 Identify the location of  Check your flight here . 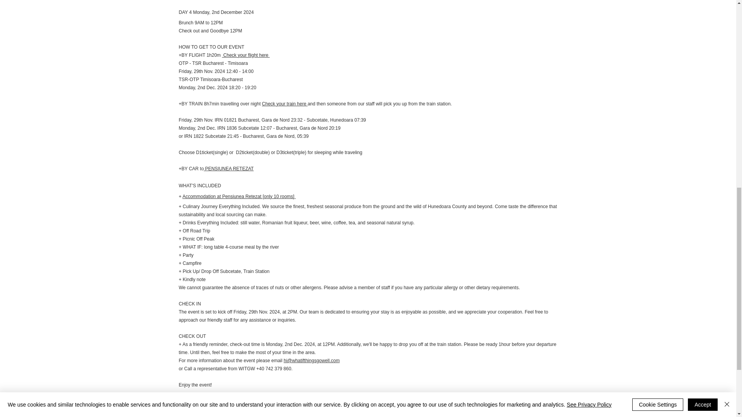
(245, 55).